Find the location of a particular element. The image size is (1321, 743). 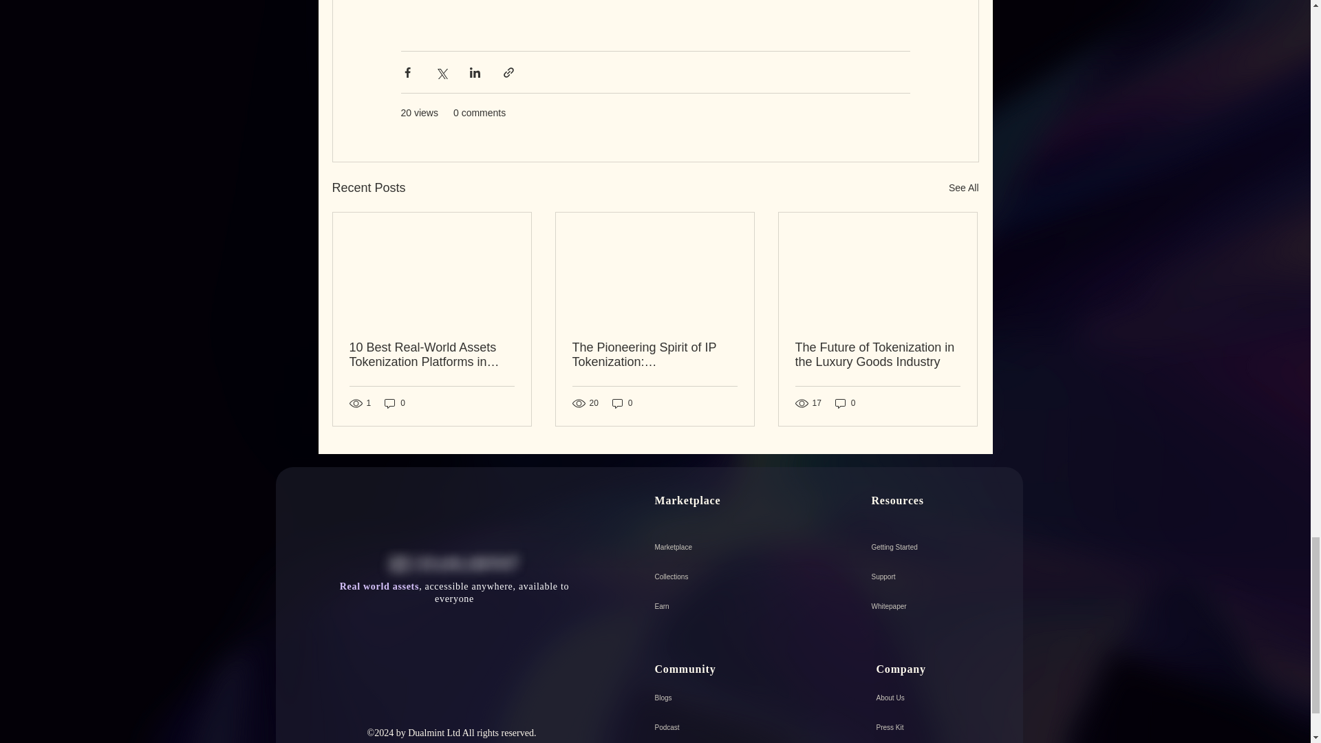

The Future of Tokenization in the Luxury Goods Industry is located at coordinates (877, 354).